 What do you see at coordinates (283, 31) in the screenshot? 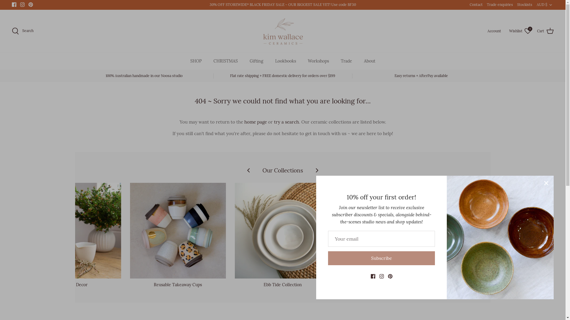
I see `Kim Wallace Ceramics` at bounding box center [283, 31].